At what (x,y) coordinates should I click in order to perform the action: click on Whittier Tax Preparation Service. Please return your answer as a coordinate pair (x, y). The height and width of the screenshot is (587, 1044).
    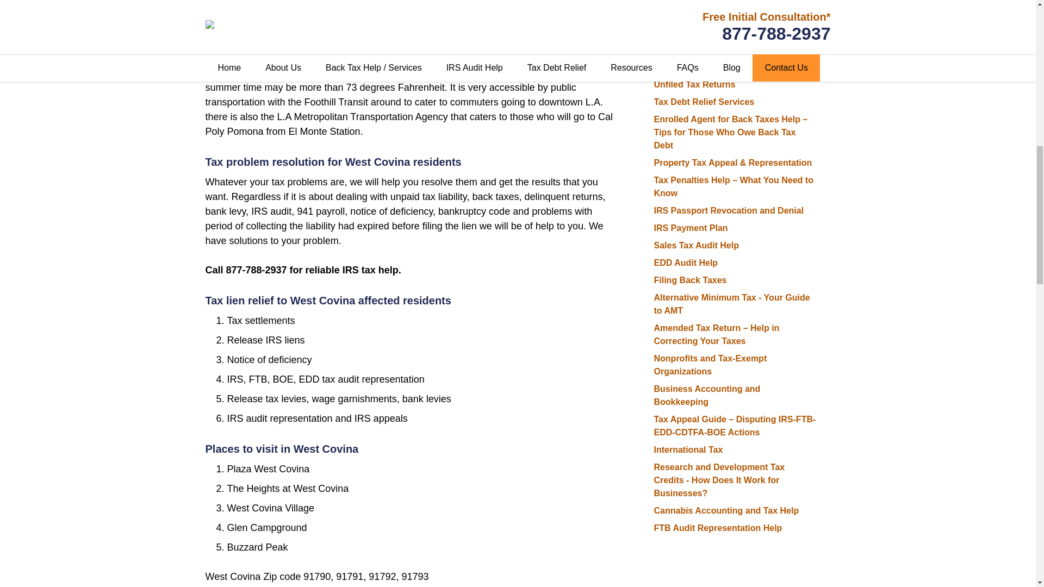
    Looking at the image, I should click on (720, 50).